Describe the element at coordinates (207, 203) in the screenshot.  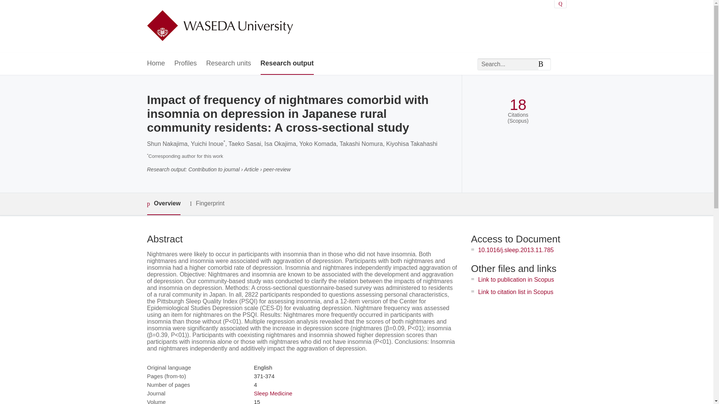
I see `Fingerprint` at that location.